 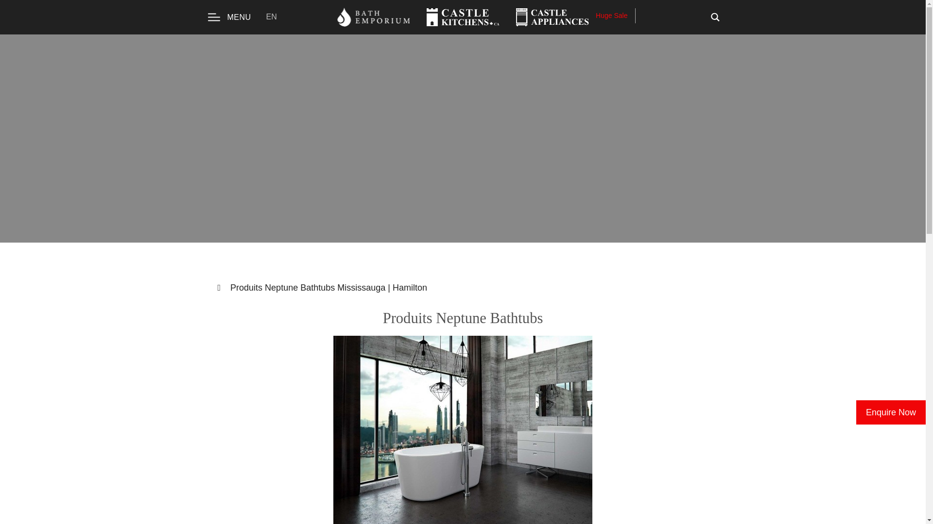 I want to click on Huge Sale, so click(x=615, y=16).